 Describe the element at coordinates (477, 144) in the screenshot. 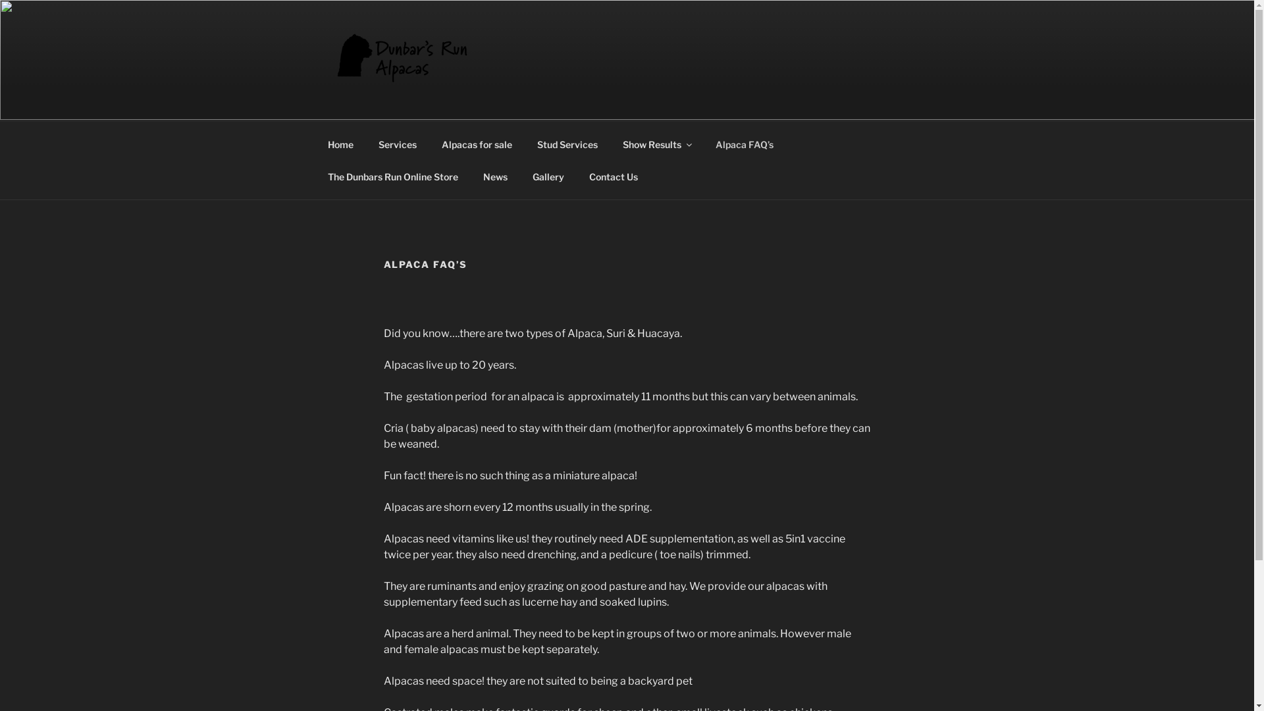

I see `Alpacas for sale` at that location.